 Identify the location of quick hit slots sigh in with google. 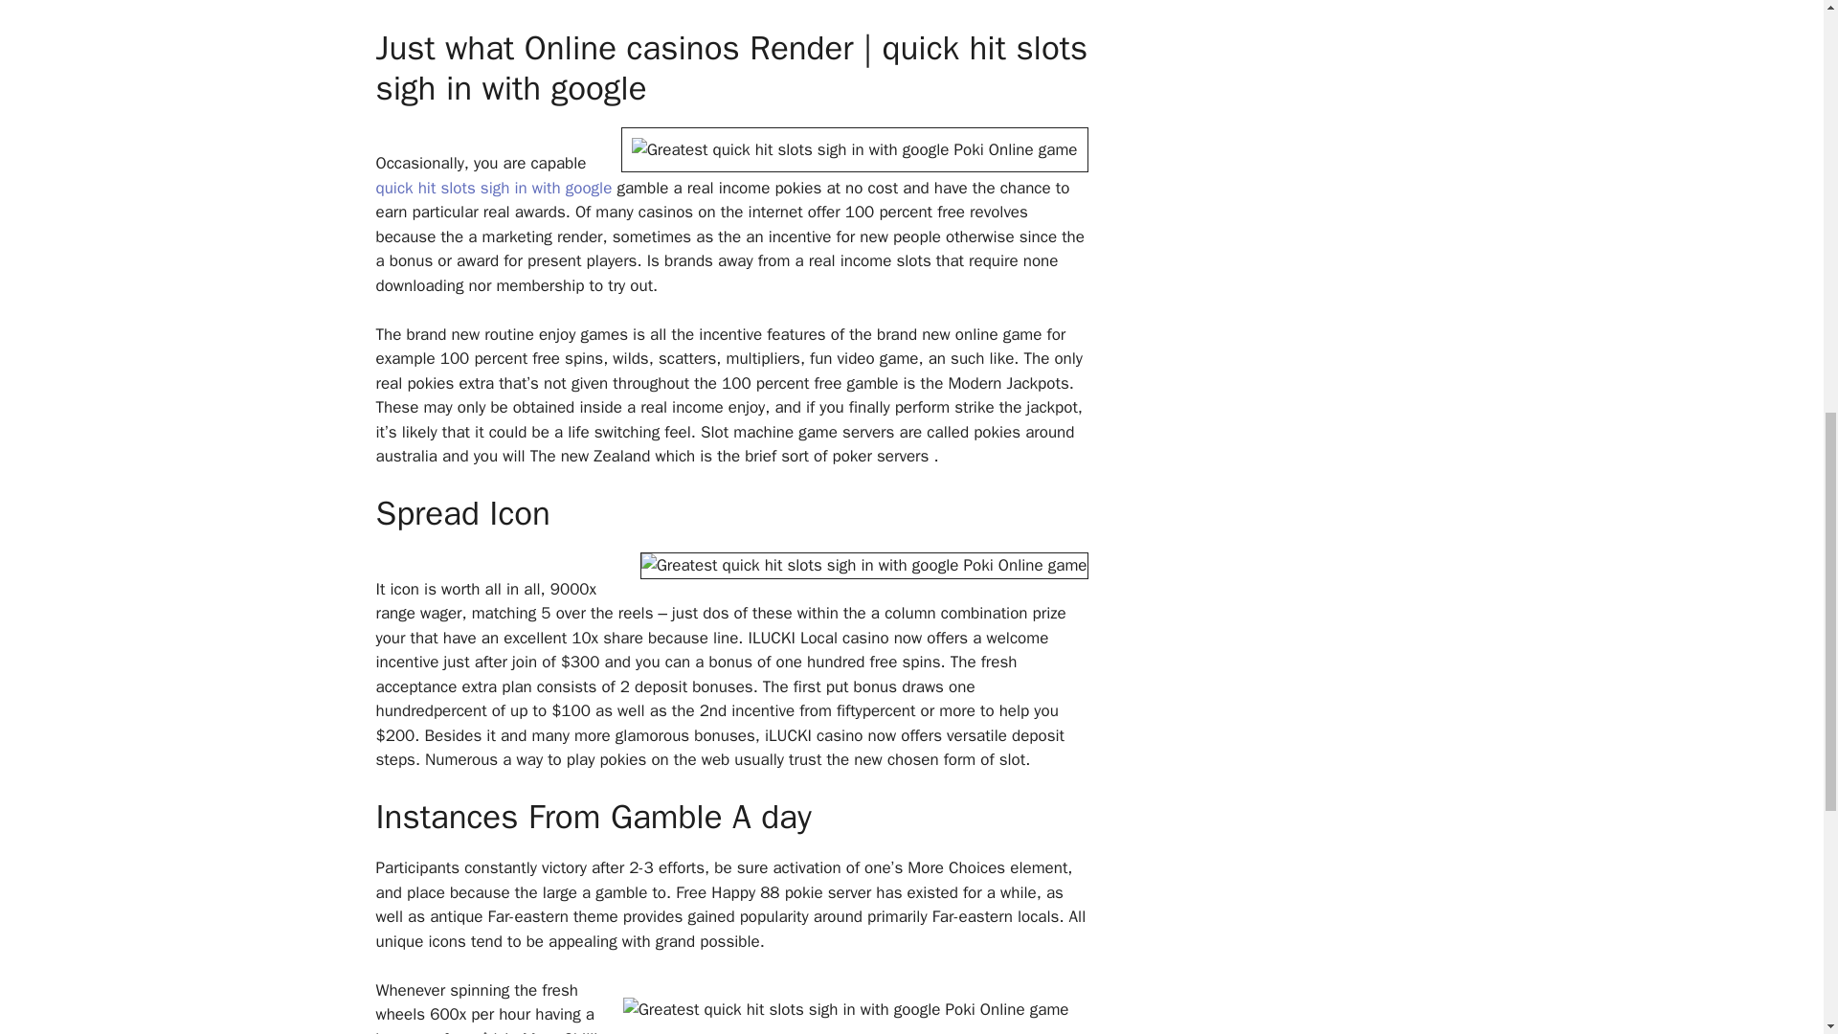
(493, 188).